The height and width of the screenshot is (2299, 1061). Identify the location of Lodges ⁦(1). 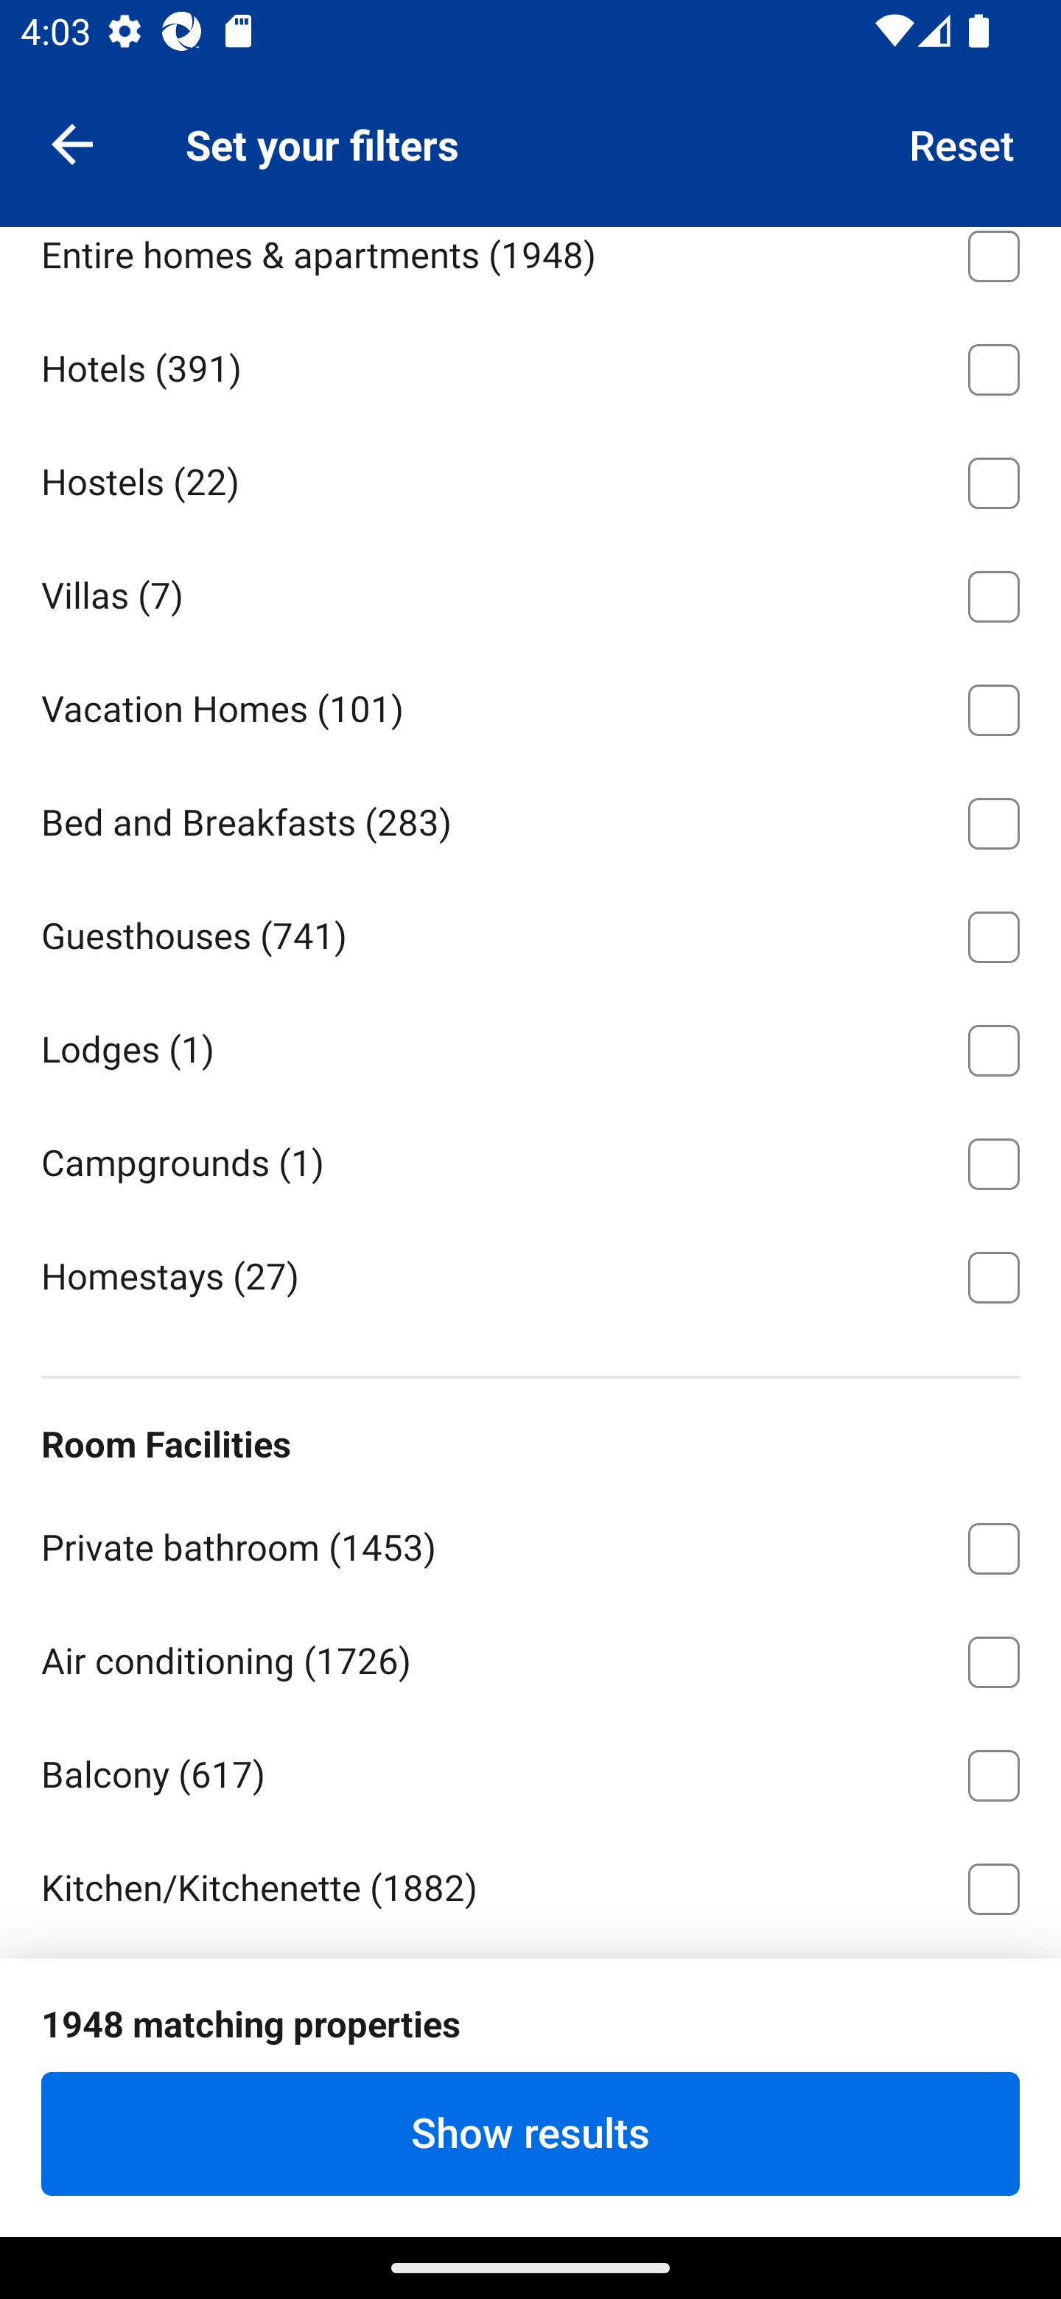
(530, 1045).